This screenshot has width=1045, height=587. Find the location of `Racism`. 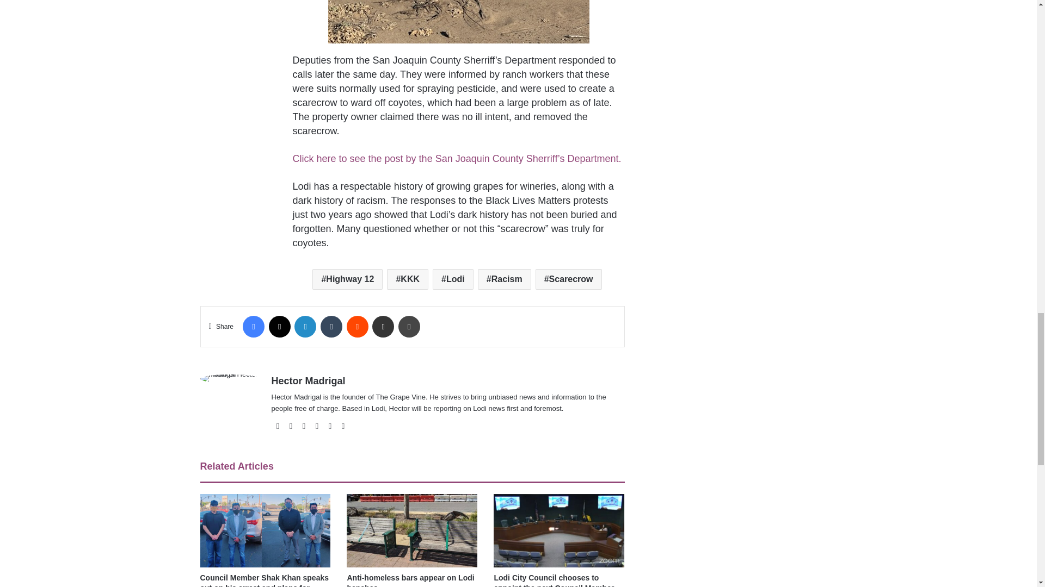

Racism is located at coordinates (504, 279).